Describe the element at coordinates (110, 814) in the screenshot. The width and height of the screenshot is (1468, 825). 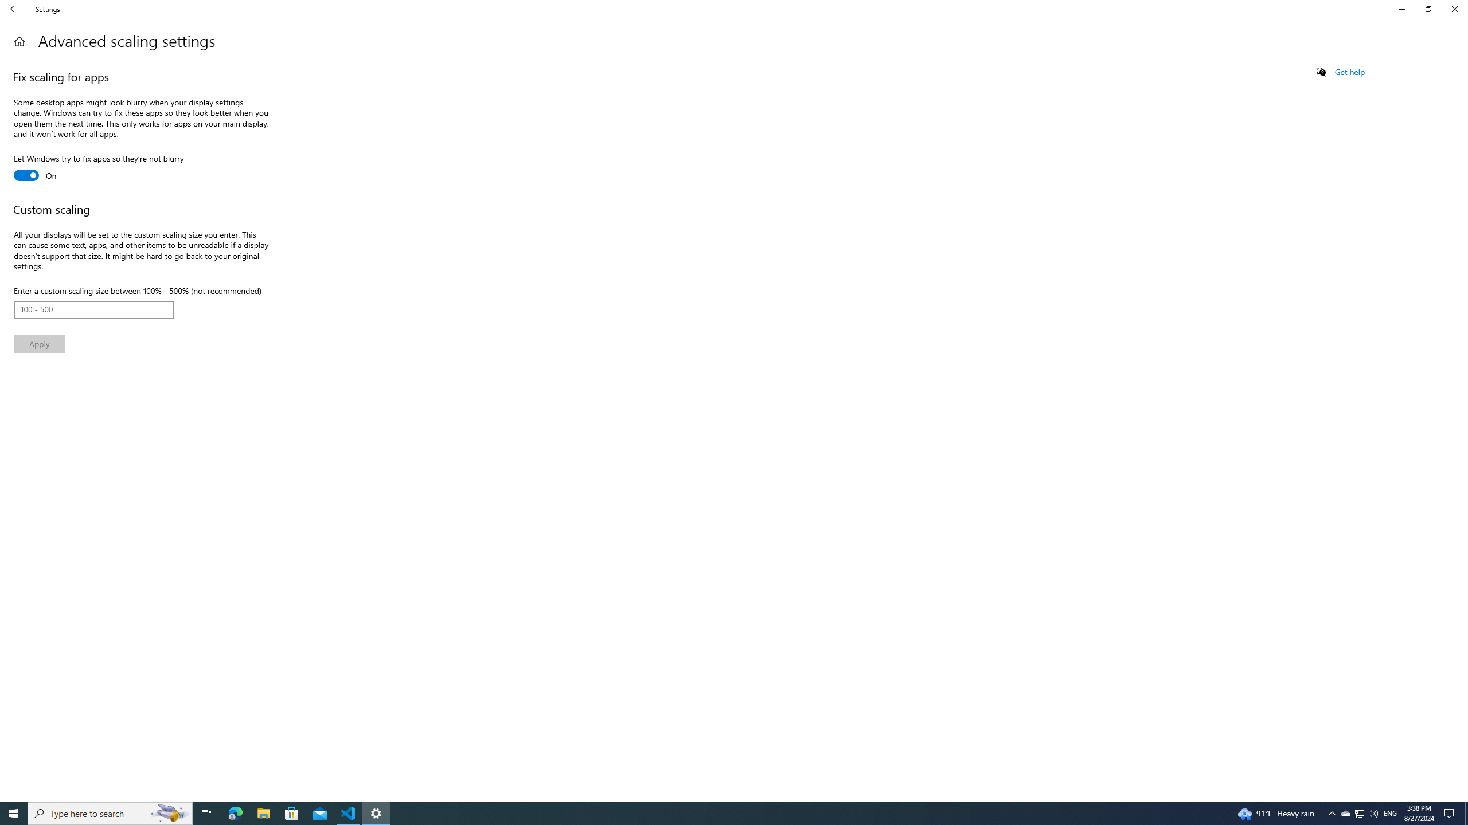
I see `Type here to search` at that location.